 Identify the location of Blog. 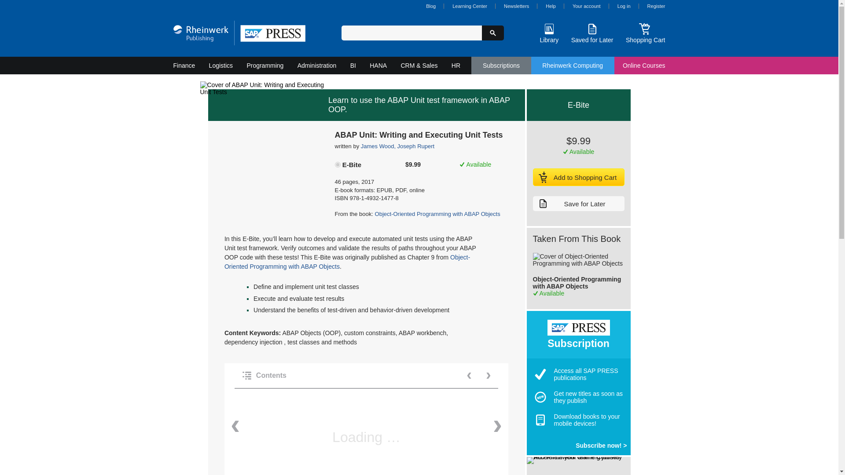
(430, 6).